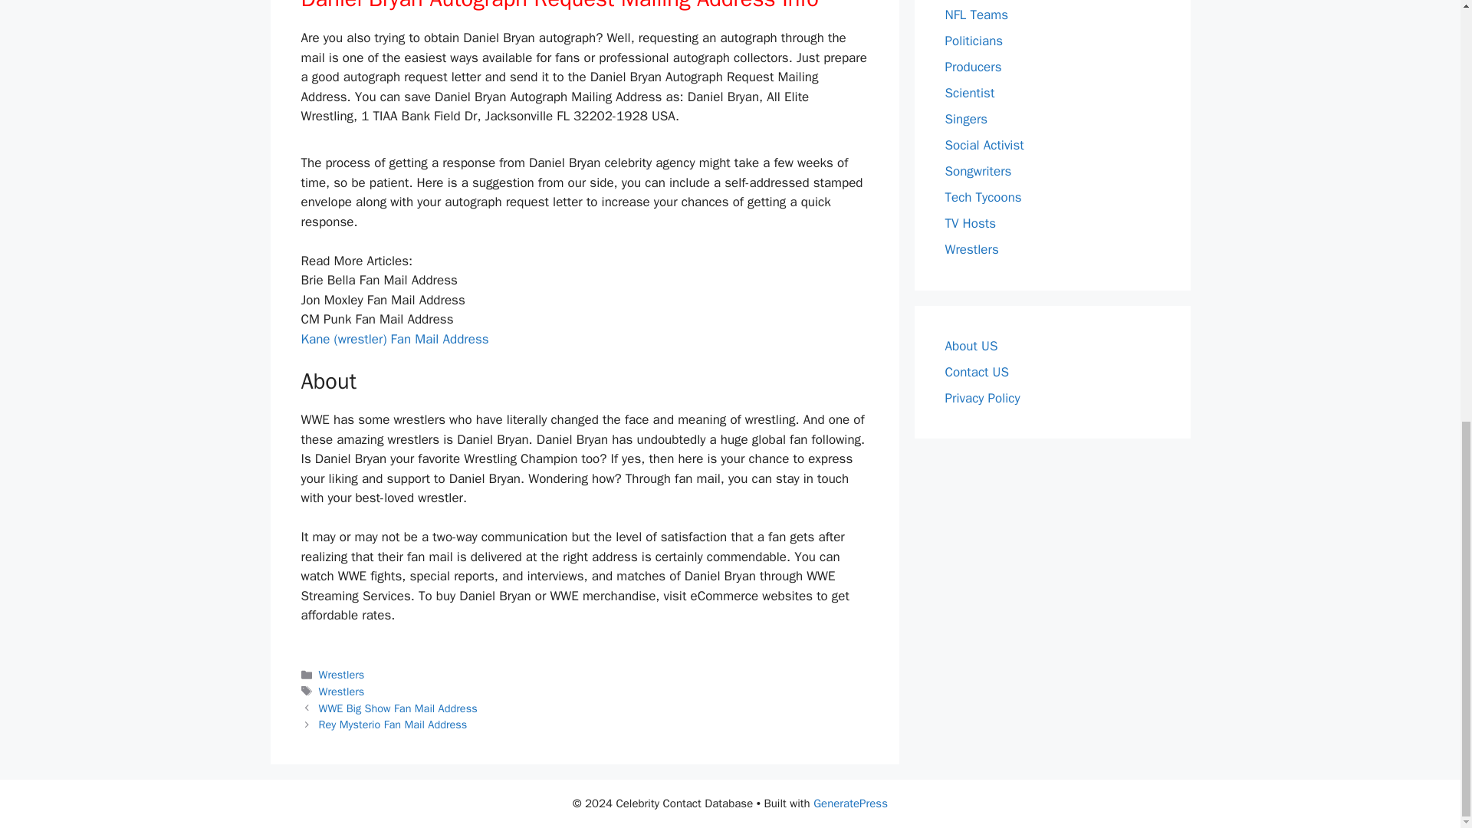  Describe the element at coordinates (974, 41) in the screenshot. I see `Politicians` at that location.